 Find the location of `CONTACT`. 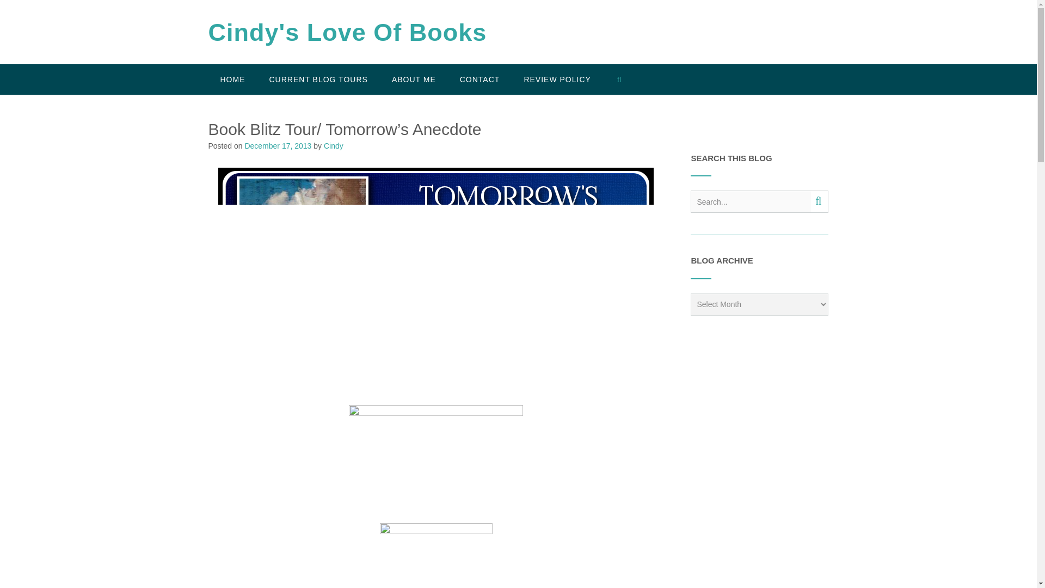

CONTACT is located at coordinates (480, 79).